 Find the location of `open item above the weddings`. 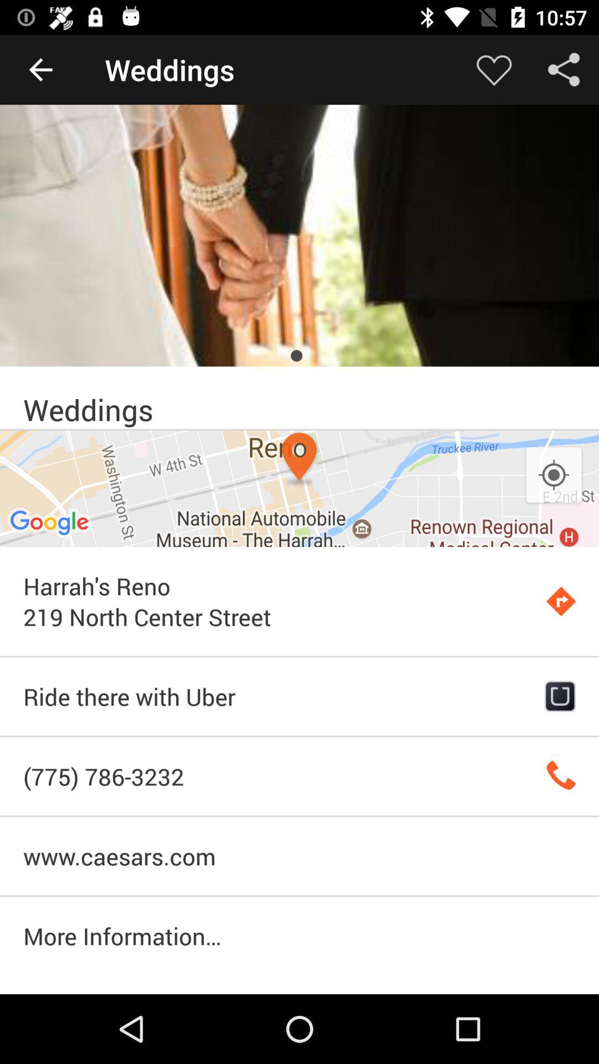

open item above the weddings is located at coordinates (299, 236).